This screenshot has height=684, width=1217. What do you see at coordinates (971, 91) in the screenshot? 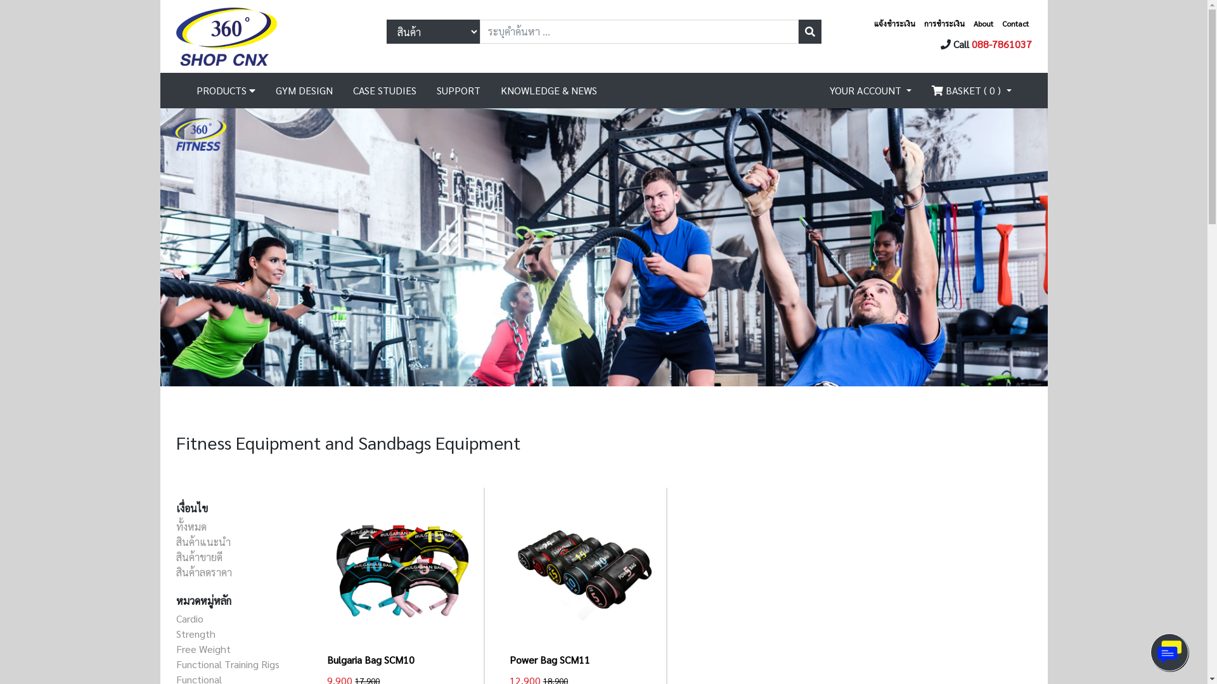
I see `BASKET ( 0 )` at bounding box center [971, 91].